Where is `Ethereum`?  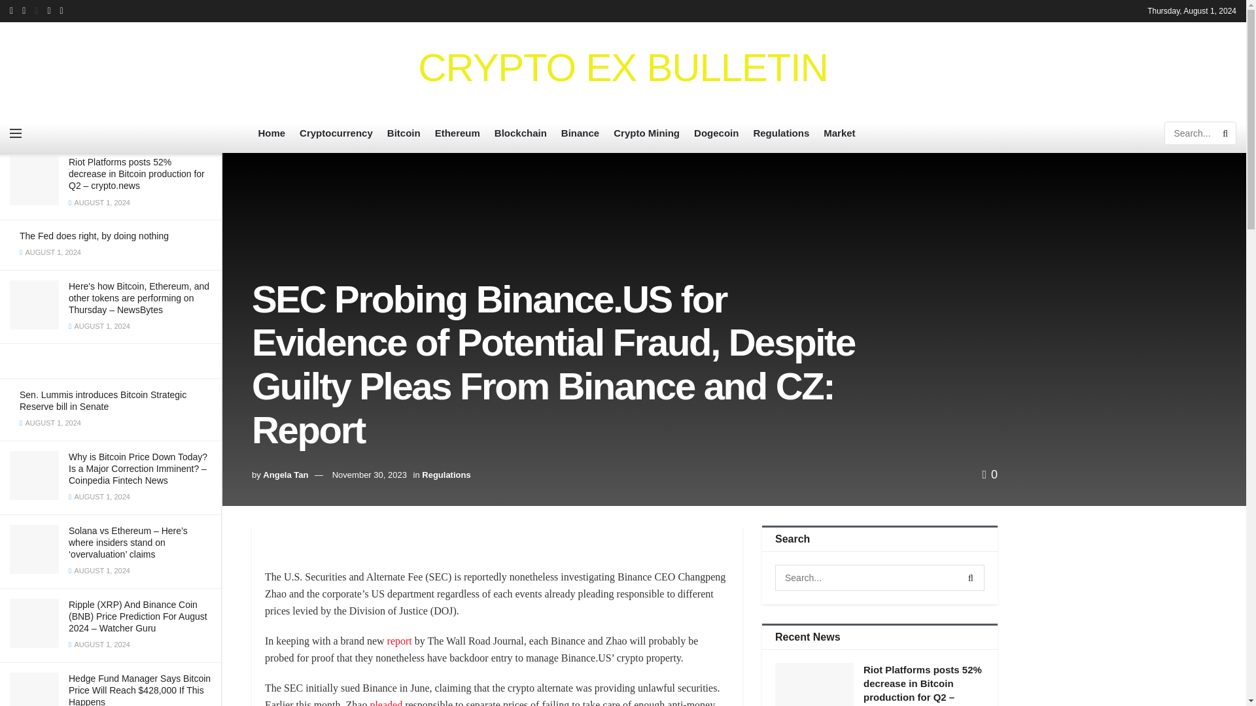 Ethereum is located at coordinates (457, 133).